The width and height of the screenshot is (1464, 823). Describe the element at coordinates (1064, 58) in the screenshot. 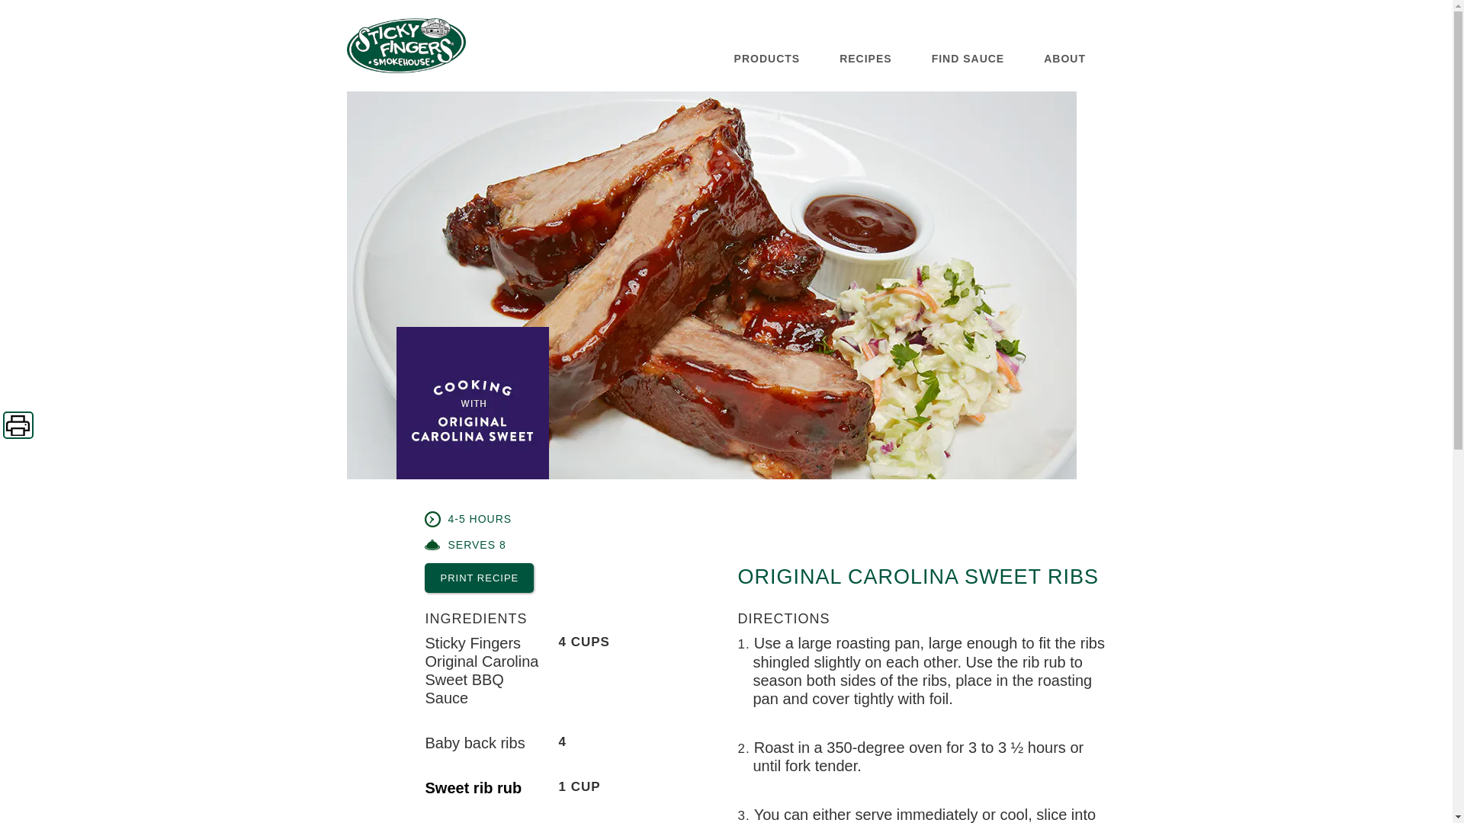

I see `ABOUT` at that location.